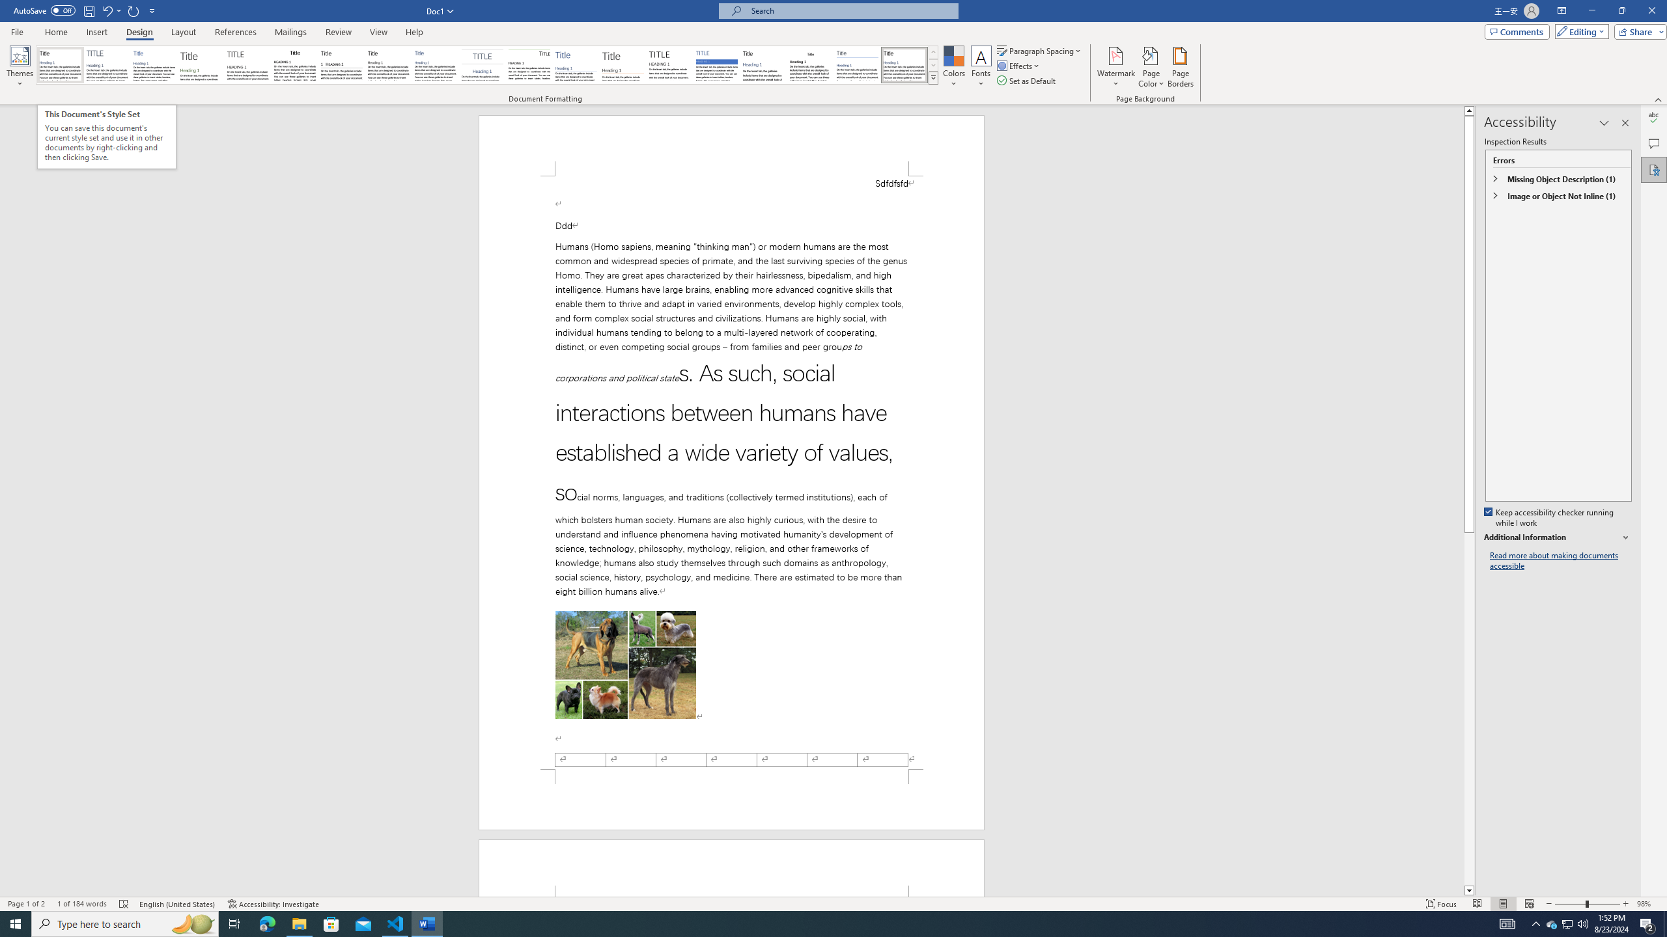  I want to click on Page down, so click(1469, 709).